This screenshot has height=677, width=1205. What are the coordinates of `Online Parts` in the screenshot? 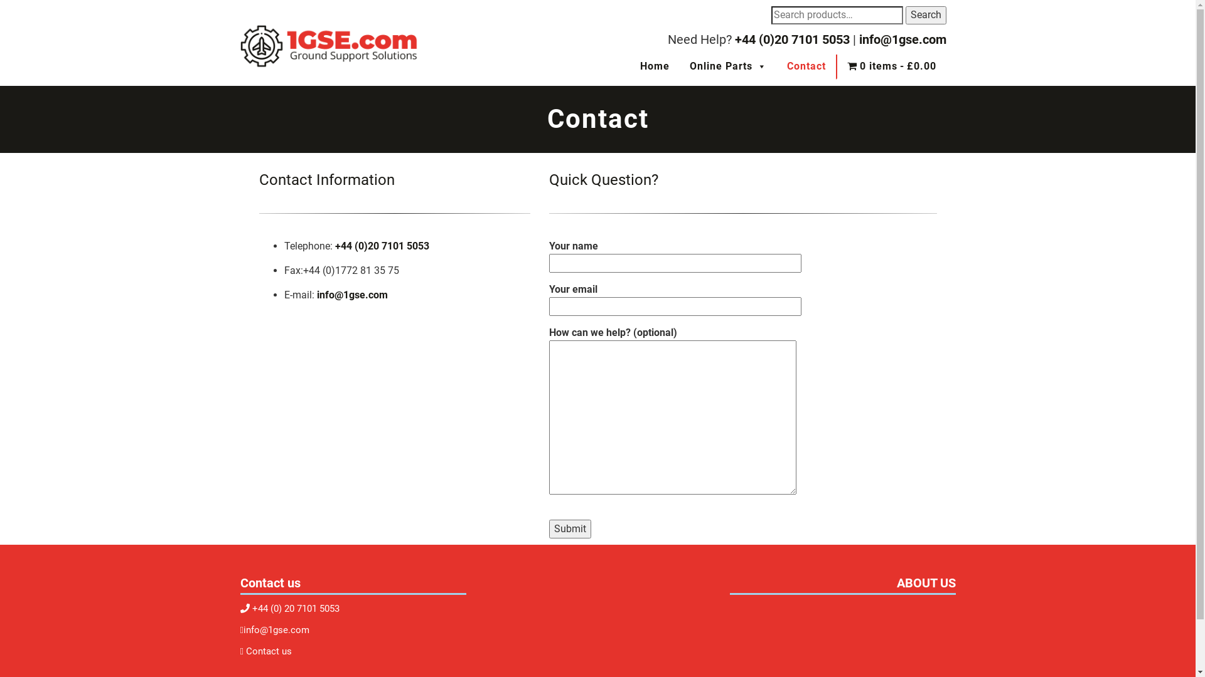 It's located at (728, 67).